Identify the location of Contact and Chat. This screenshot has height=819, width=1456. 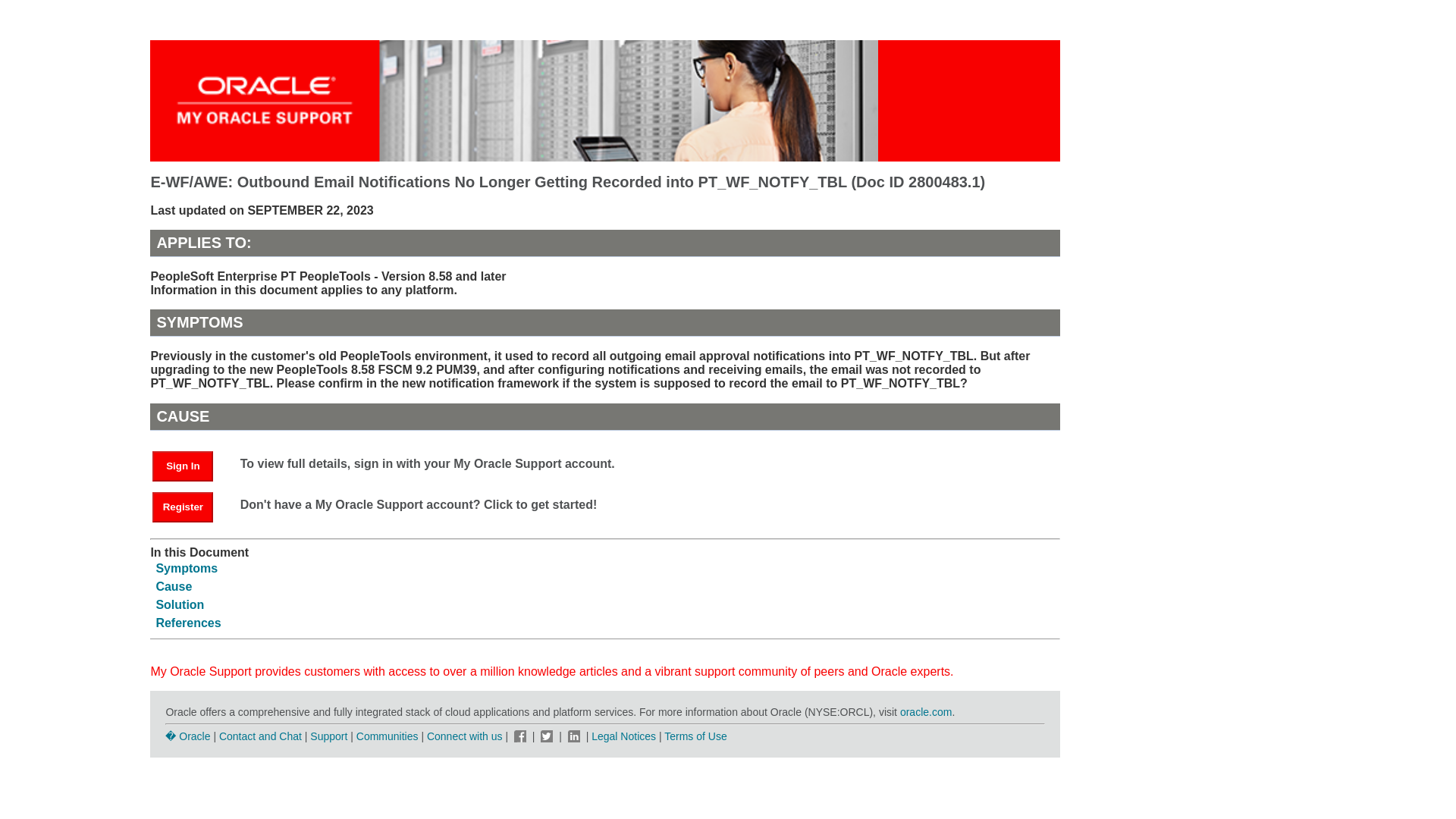
(260, 736).